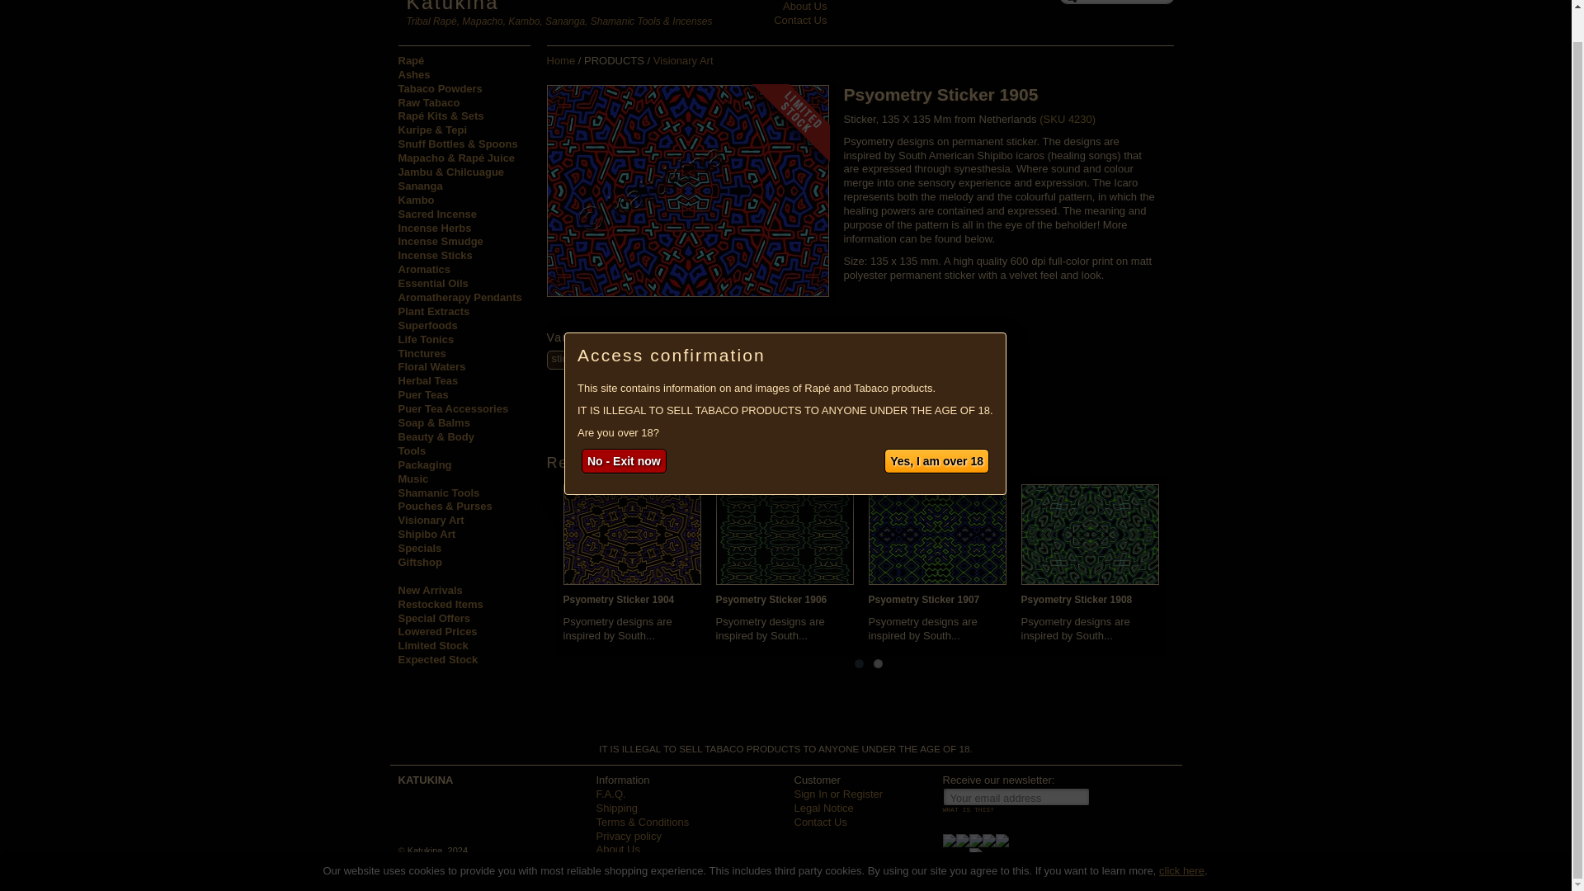  Describe the element at coordinates (775, 361) in the screenshot. I see `1` at that location.